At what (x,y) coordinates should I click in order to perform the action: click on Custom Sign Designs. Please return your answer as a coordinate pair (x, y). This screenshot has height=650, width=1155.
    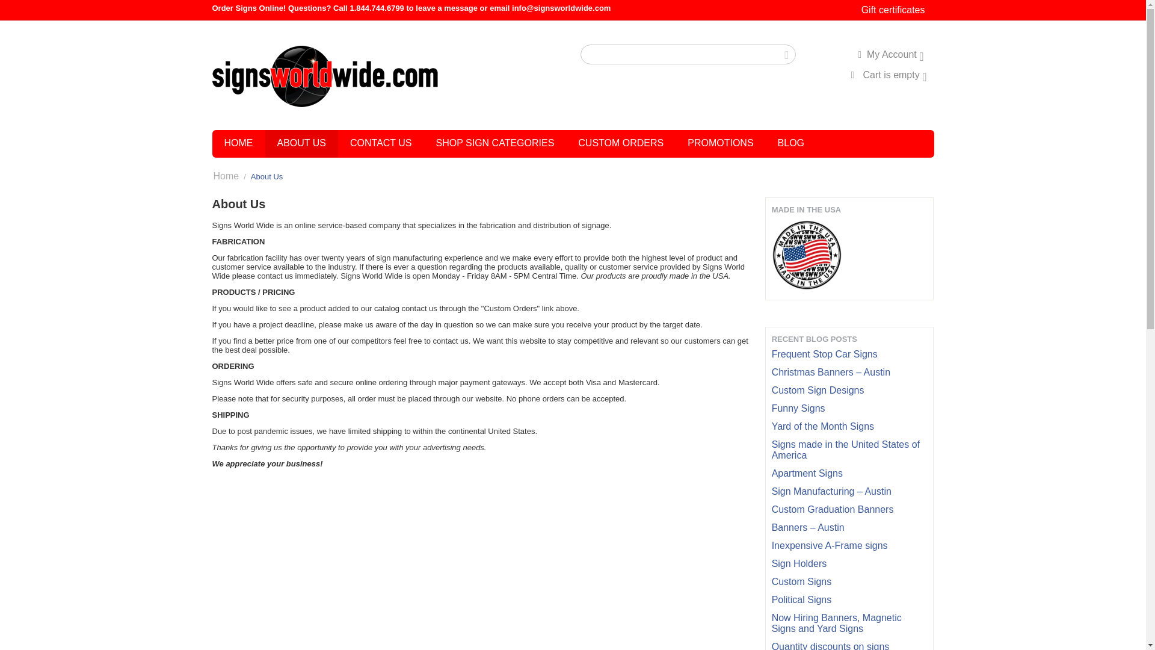
    Looking at the image, I should click on (818, 390).